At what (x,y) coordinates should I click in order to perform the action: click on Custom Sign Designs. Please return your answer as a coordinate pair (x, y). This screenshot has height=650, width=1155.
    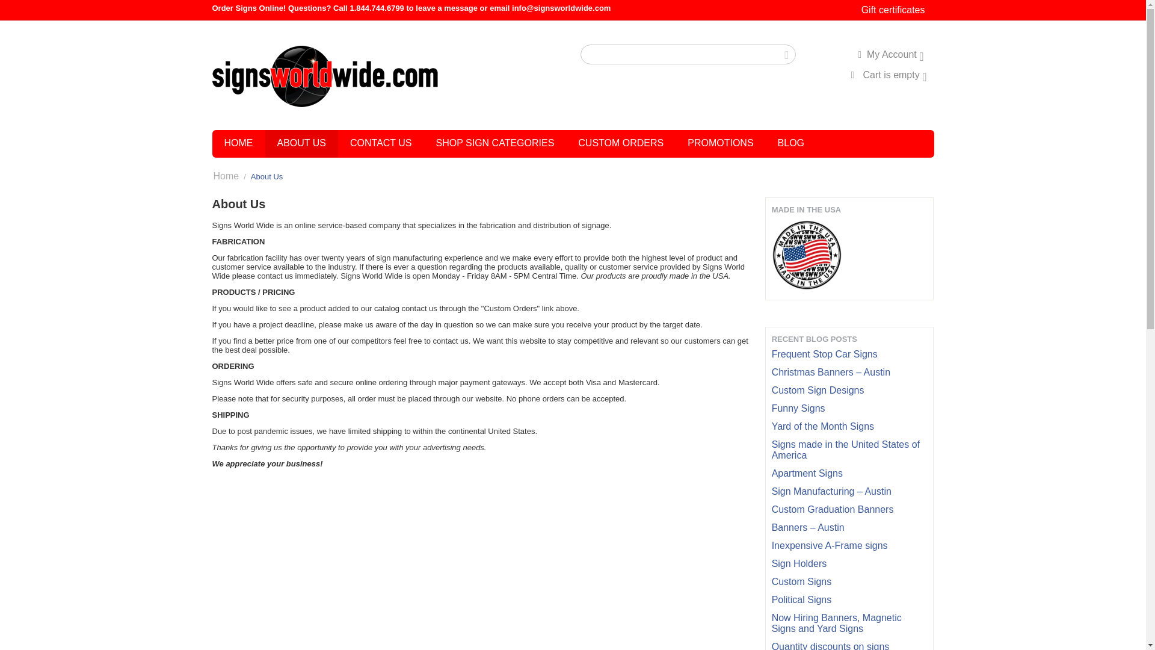
    Looking at the image, I should click on (818, 390).